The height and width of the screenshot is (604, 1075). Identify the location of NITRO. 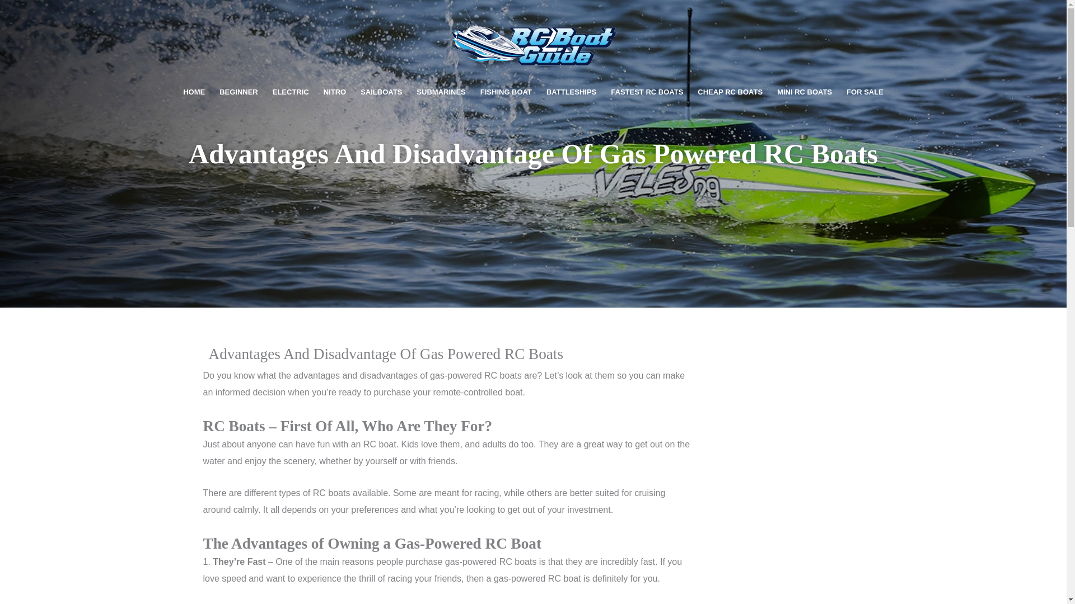
(335, 92).